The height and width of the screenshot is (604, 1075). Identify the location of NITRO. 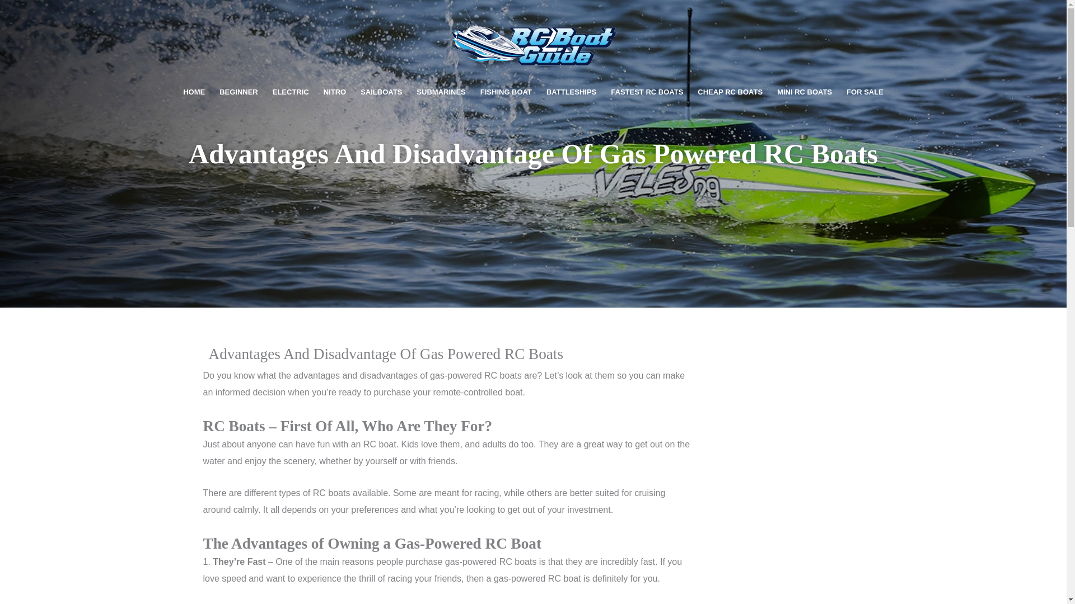
(335, 92).